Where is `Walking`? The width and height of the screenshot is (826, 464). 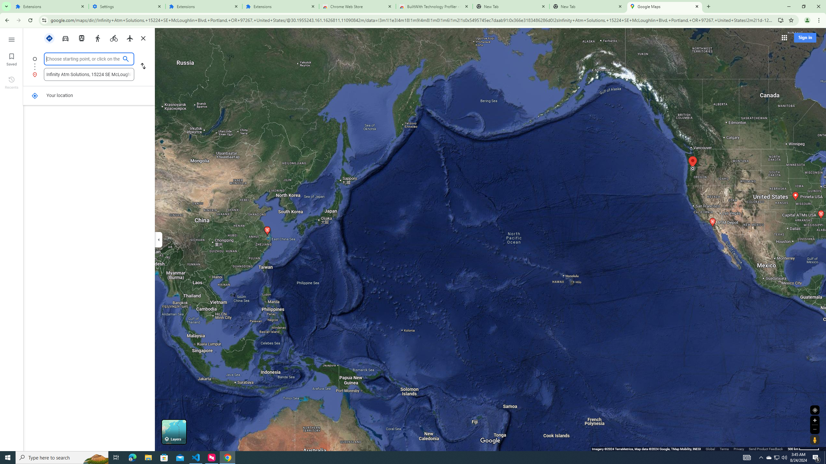 Walking is located at coordinates (98, 38).